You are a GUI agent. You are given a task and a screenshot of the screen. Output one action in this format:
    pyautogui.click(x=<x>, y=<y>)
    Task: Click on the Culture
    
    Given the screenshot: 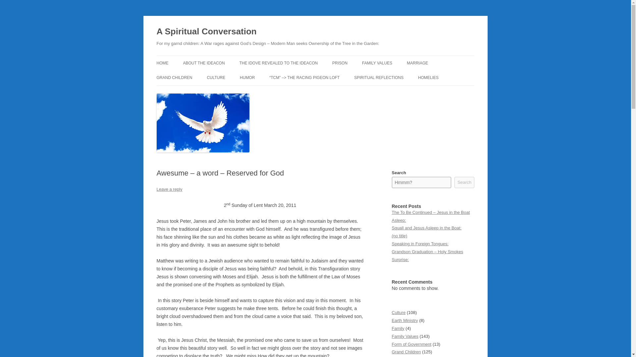 What is the action you would take?
    pyautogui.click(x=398, y=312)
    